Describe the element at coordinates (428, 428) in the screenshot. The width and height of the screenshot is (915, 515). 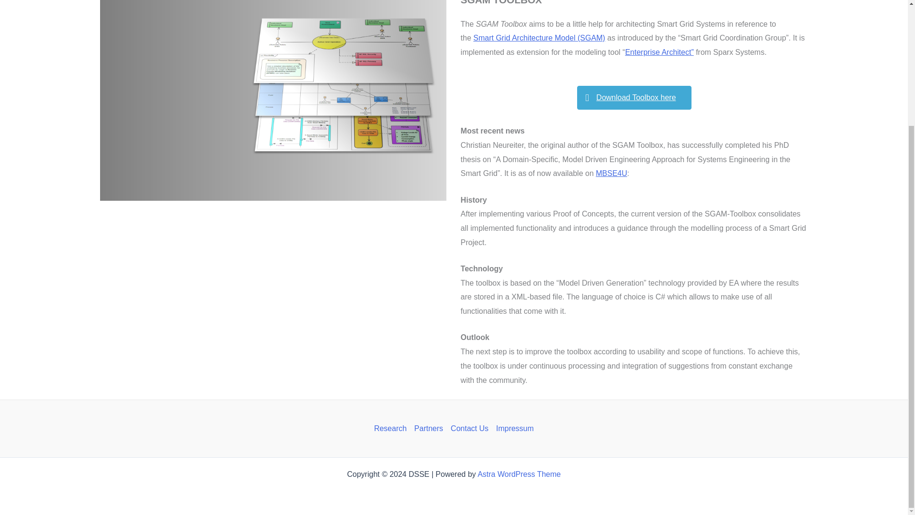
I see `Partners` at that location.